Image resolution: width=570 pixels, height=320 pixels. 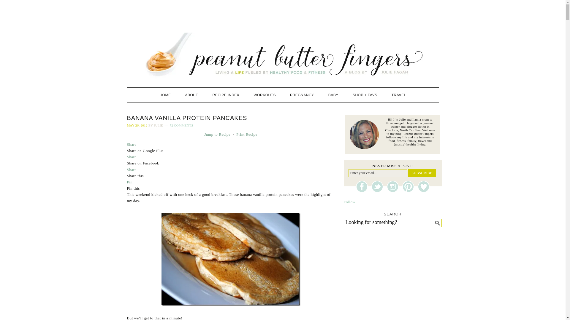 What do you see at coordinates (165, 95) in the screenshot?
I see `HOME` at bounding box center [165, 95].